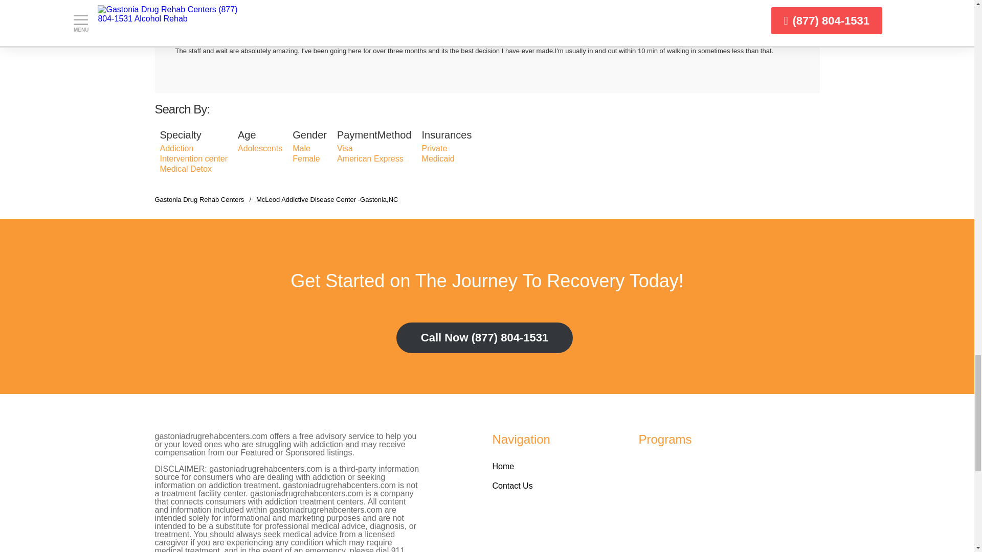  What do you see at coordinates (306, 158) in the screenshot?
I see `Female` at bounding box center [306, 158].